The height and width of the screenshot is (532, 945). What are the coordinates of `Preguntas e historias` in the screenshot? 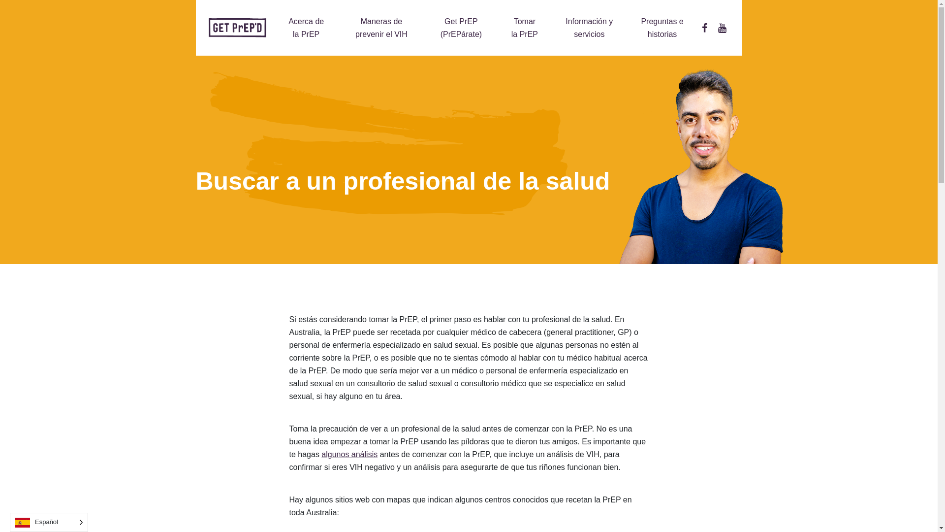 It's located at (662, 28).